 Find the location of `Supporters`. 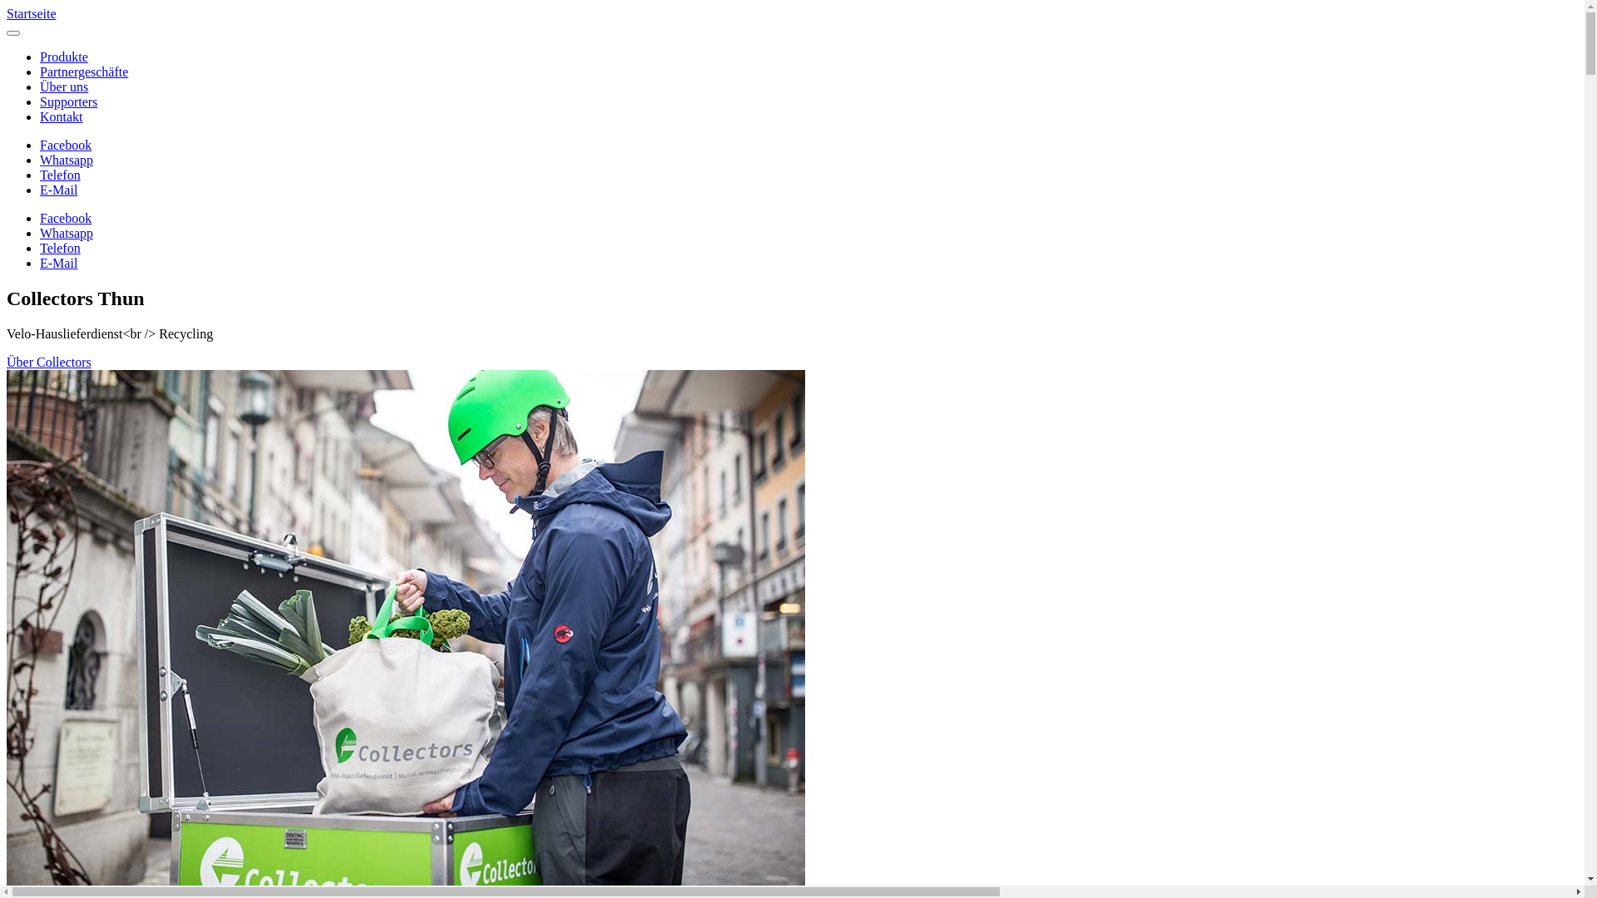

Supporters is located at coordinates (68, 101).